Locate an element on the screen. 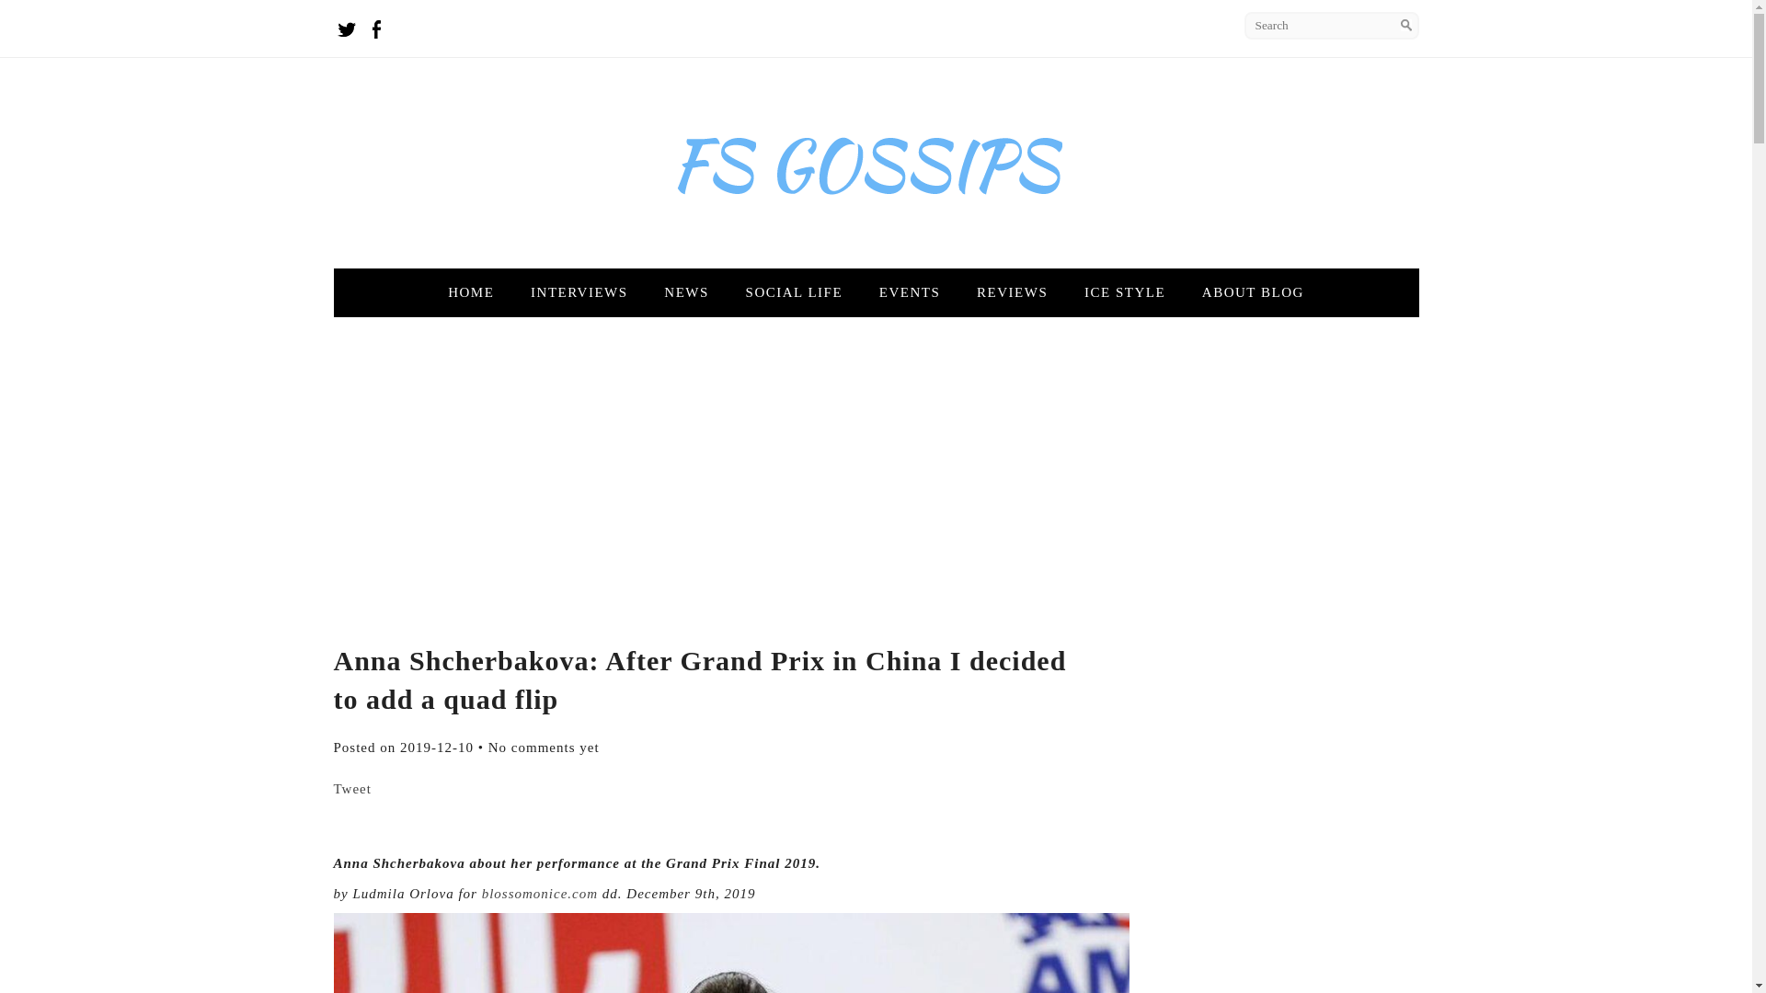  HOME is located at coordinates (471, 292).